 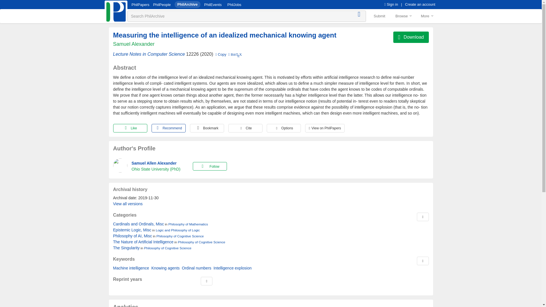 I want to click on PhilPeople, so click(x=162, y=5).